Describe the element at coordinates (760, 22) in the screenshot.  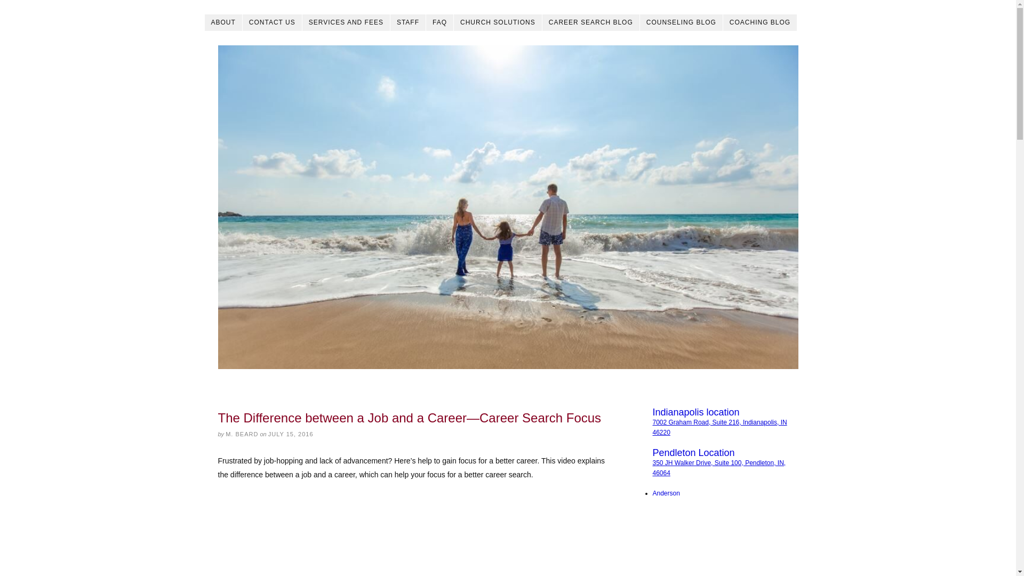
I see `COACHING BLOG` at that location.